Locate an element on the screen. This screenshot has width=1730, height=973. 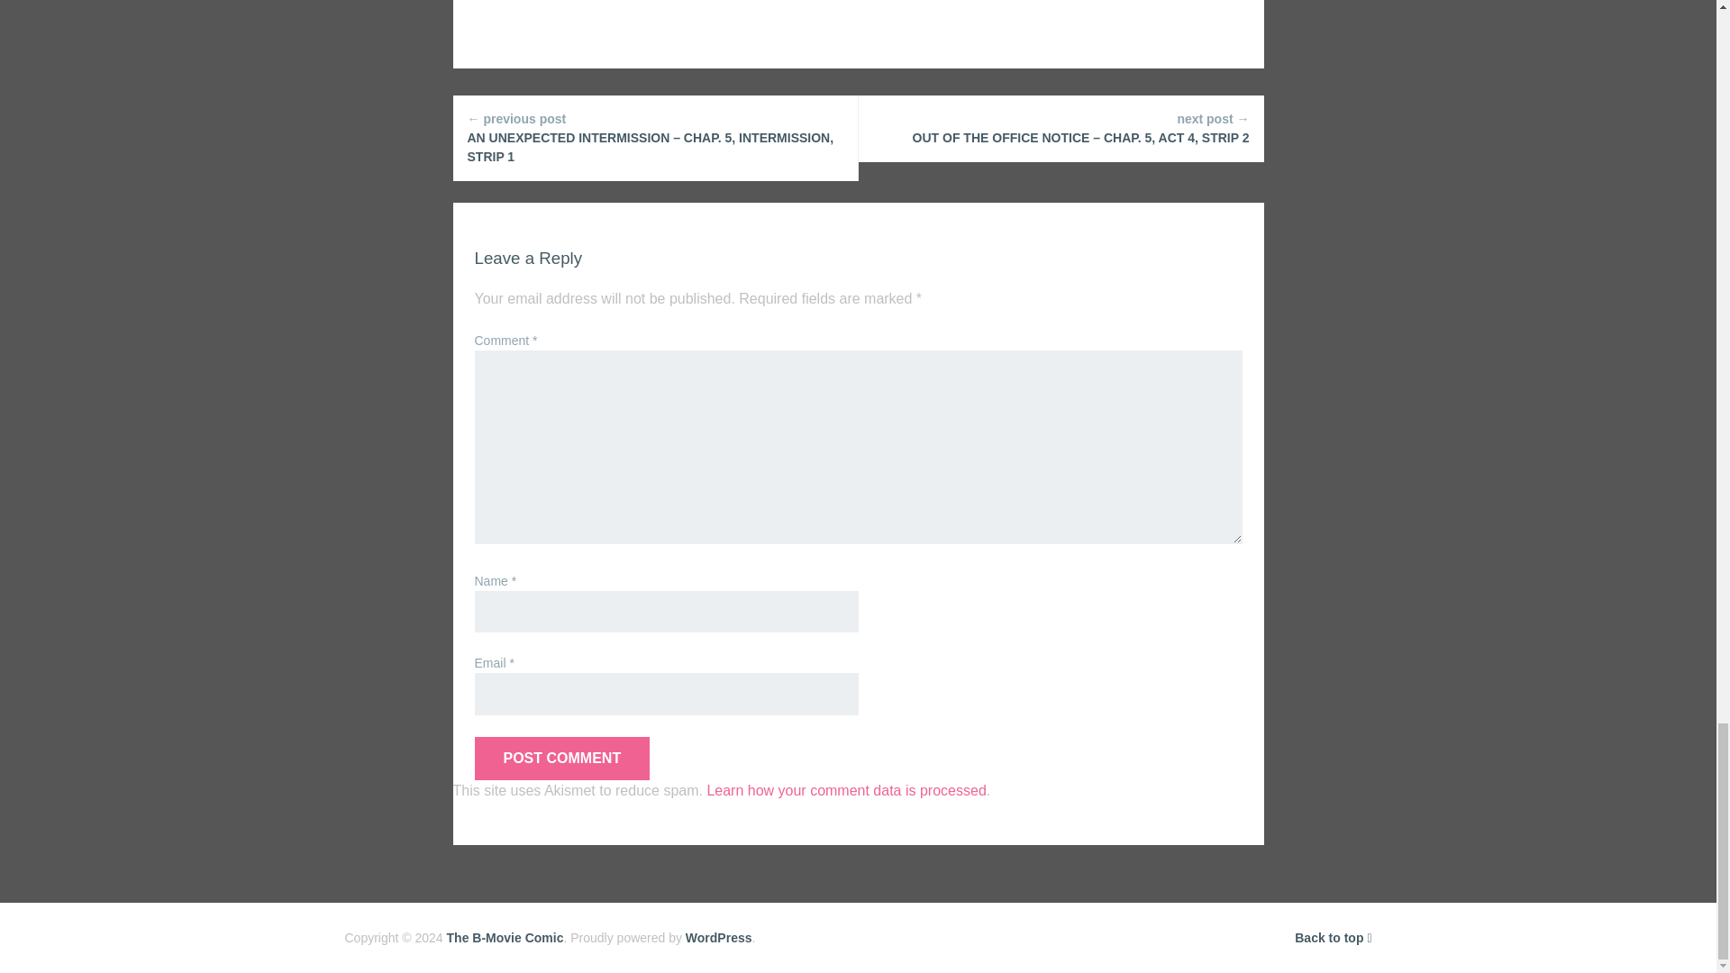
Post Comment is located at coordinates (562, 759).